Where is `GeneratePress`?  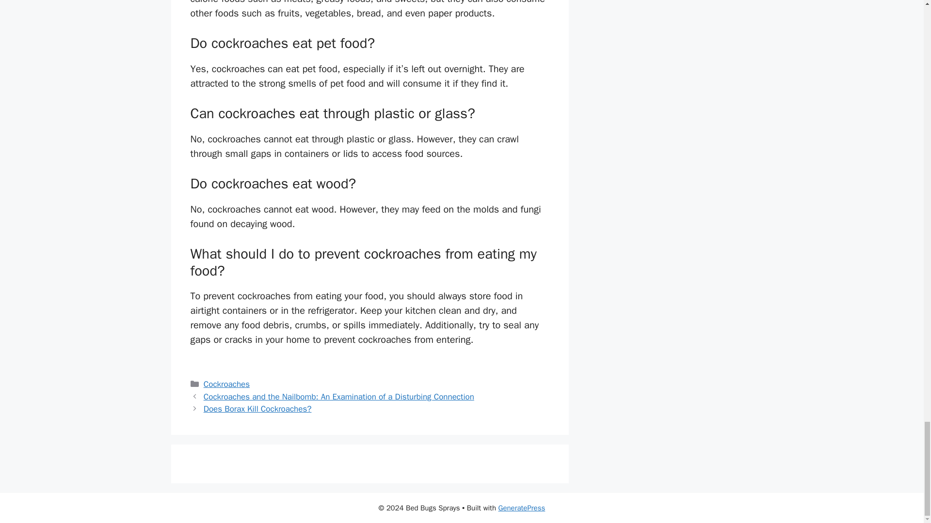 GeneratePress is located at coordinates (522, 508).